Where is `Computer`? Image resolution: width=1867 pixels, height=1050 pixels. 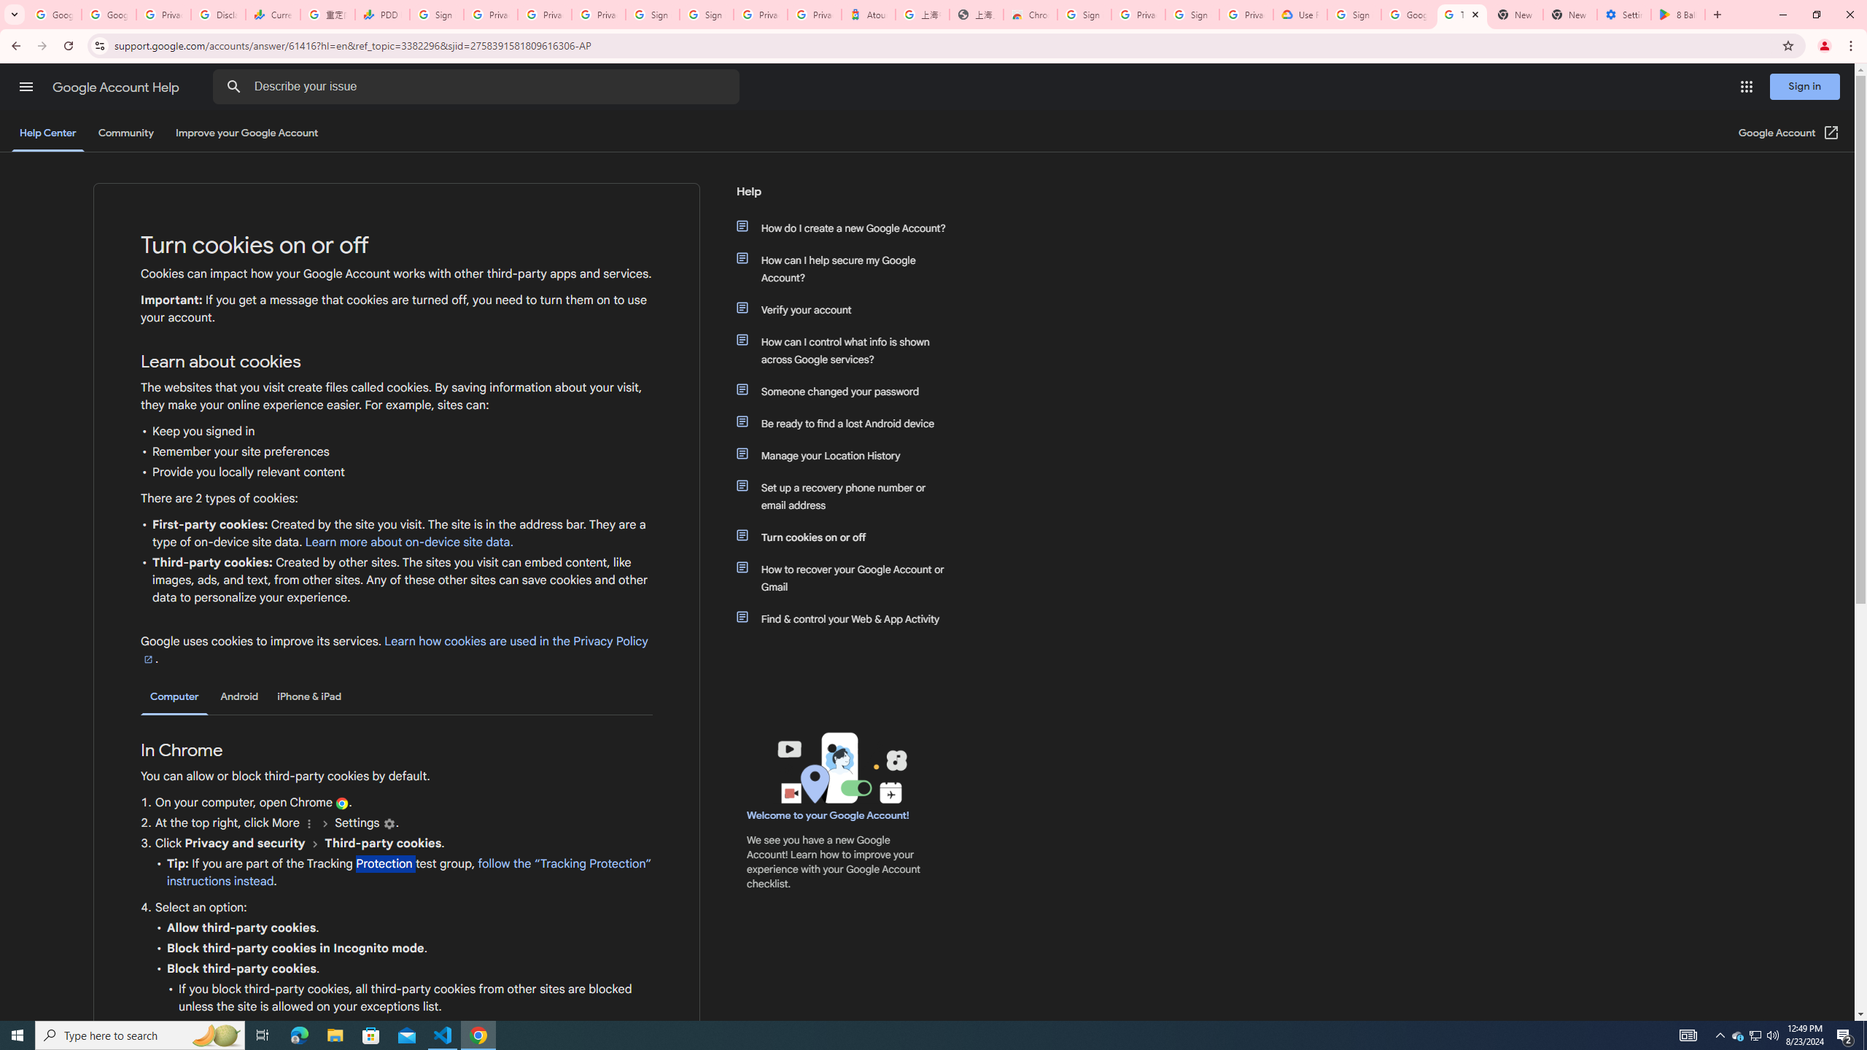
Computer is located at coordinates (174, 697).